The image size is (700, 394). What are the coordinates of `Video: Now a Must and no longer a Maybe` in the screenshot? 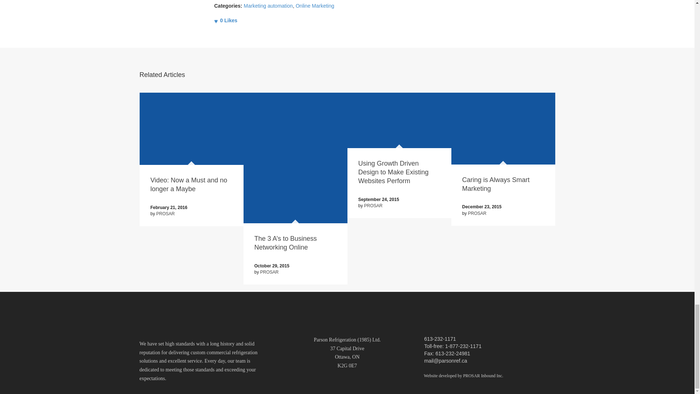 It's located at (188, 185).